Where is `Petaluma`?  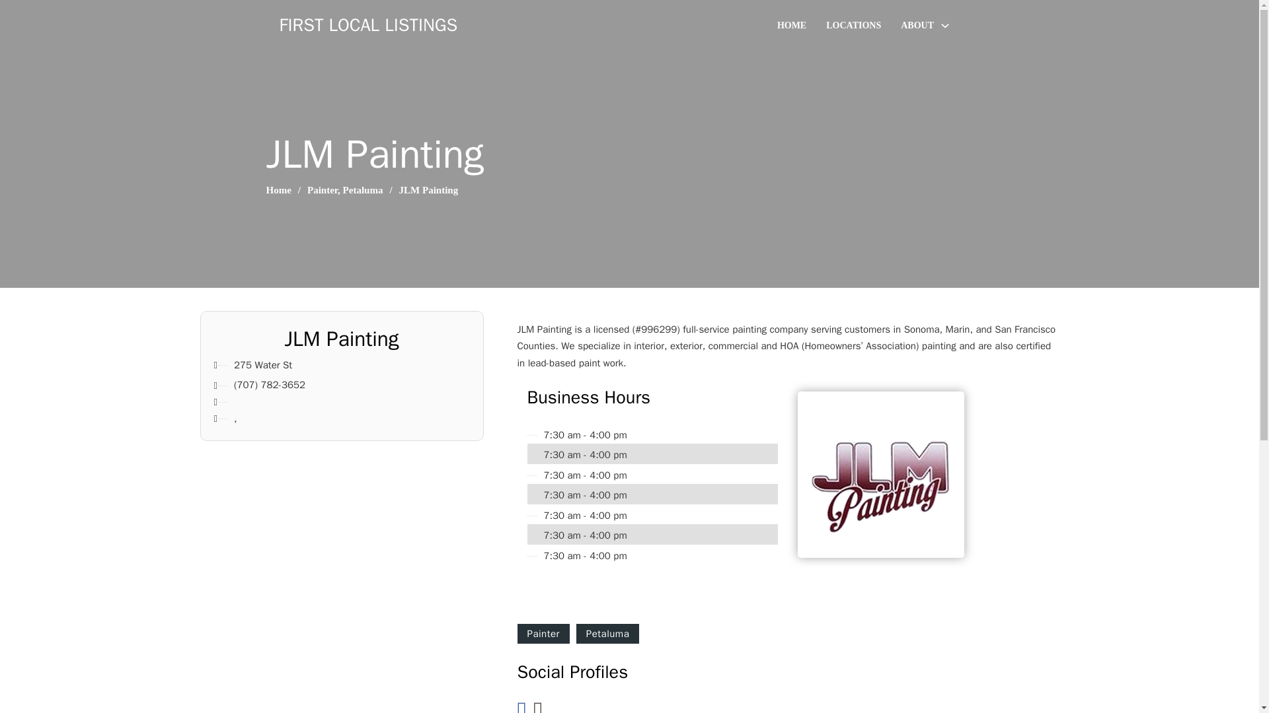
Petaluma is located at coordinates (362, 189).